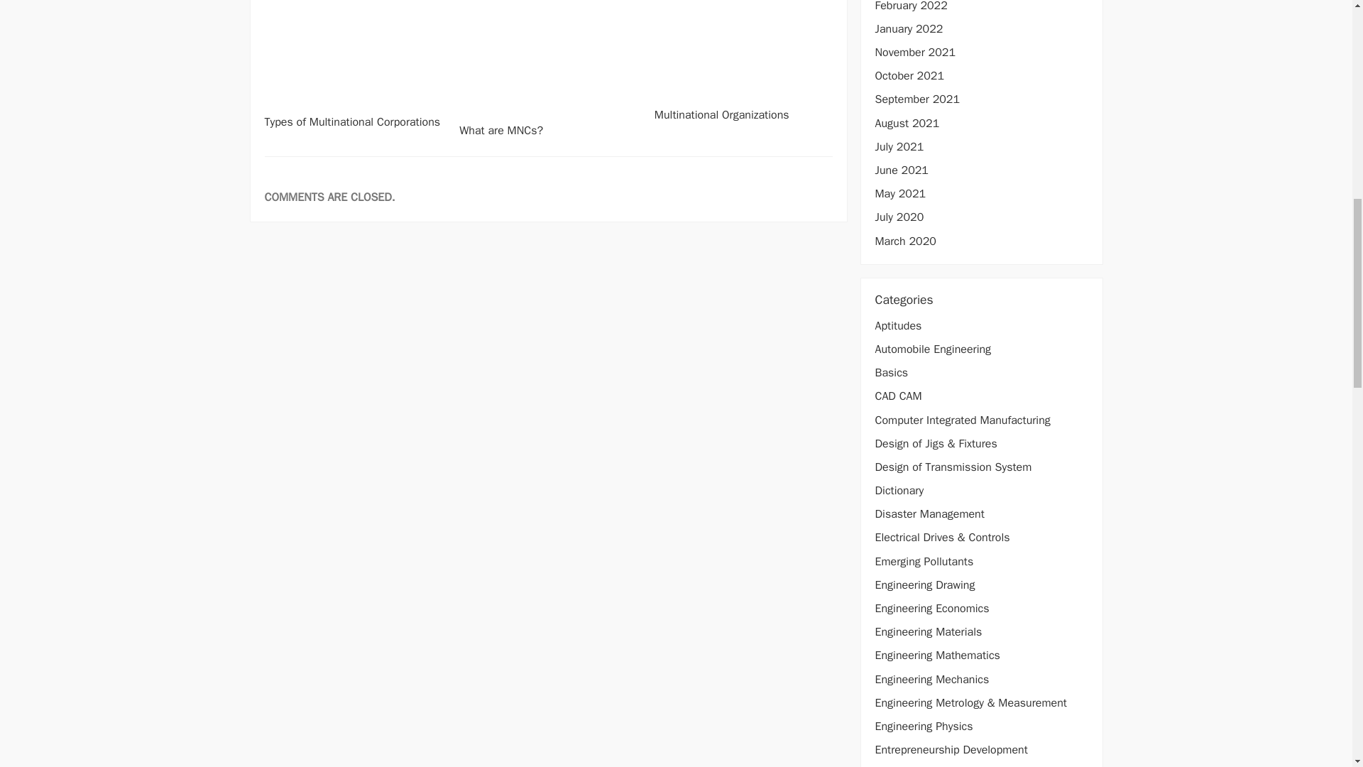 The image size is (1363, 767). What do you see at coordinates (721, 115) in the screenshot?
I see `Multinational Organizations` at bounding box center [721, 115].